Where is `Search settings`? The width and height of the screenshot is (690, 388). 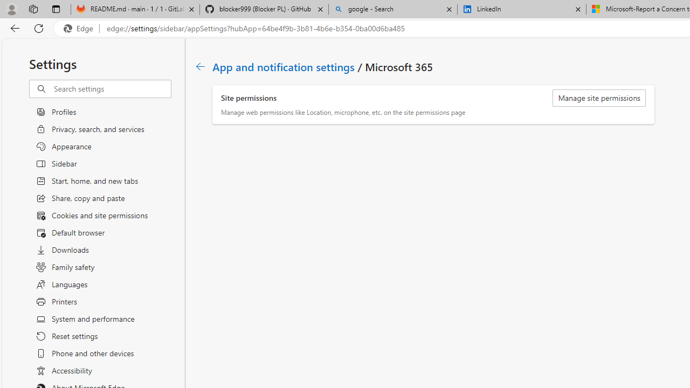 Search settings is located at coordinates (112, 89).